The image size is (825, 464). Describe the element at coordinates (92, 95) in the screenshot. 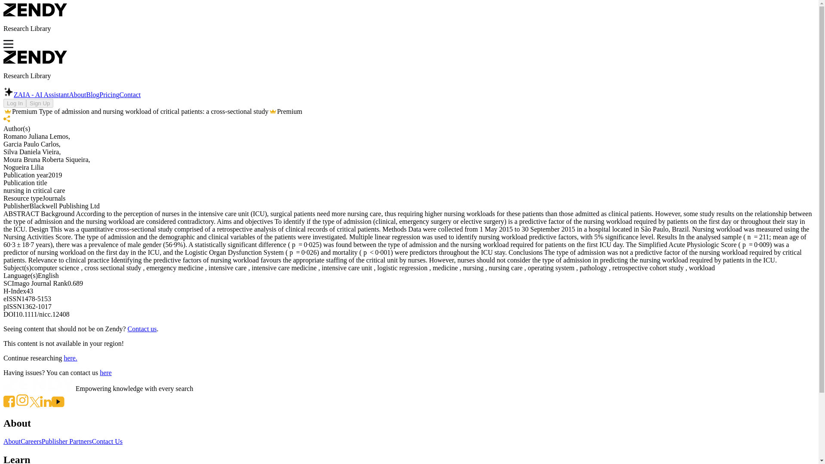

I see `Blog` at that location.